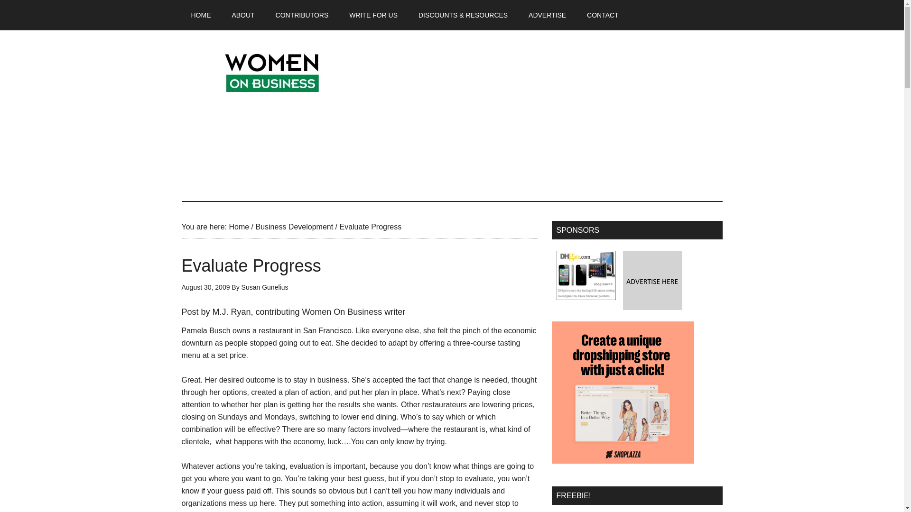  What do you see at coordinates (603, 15) in the screenshot?
I see `CONTACT` at bounding box center [603, 15].